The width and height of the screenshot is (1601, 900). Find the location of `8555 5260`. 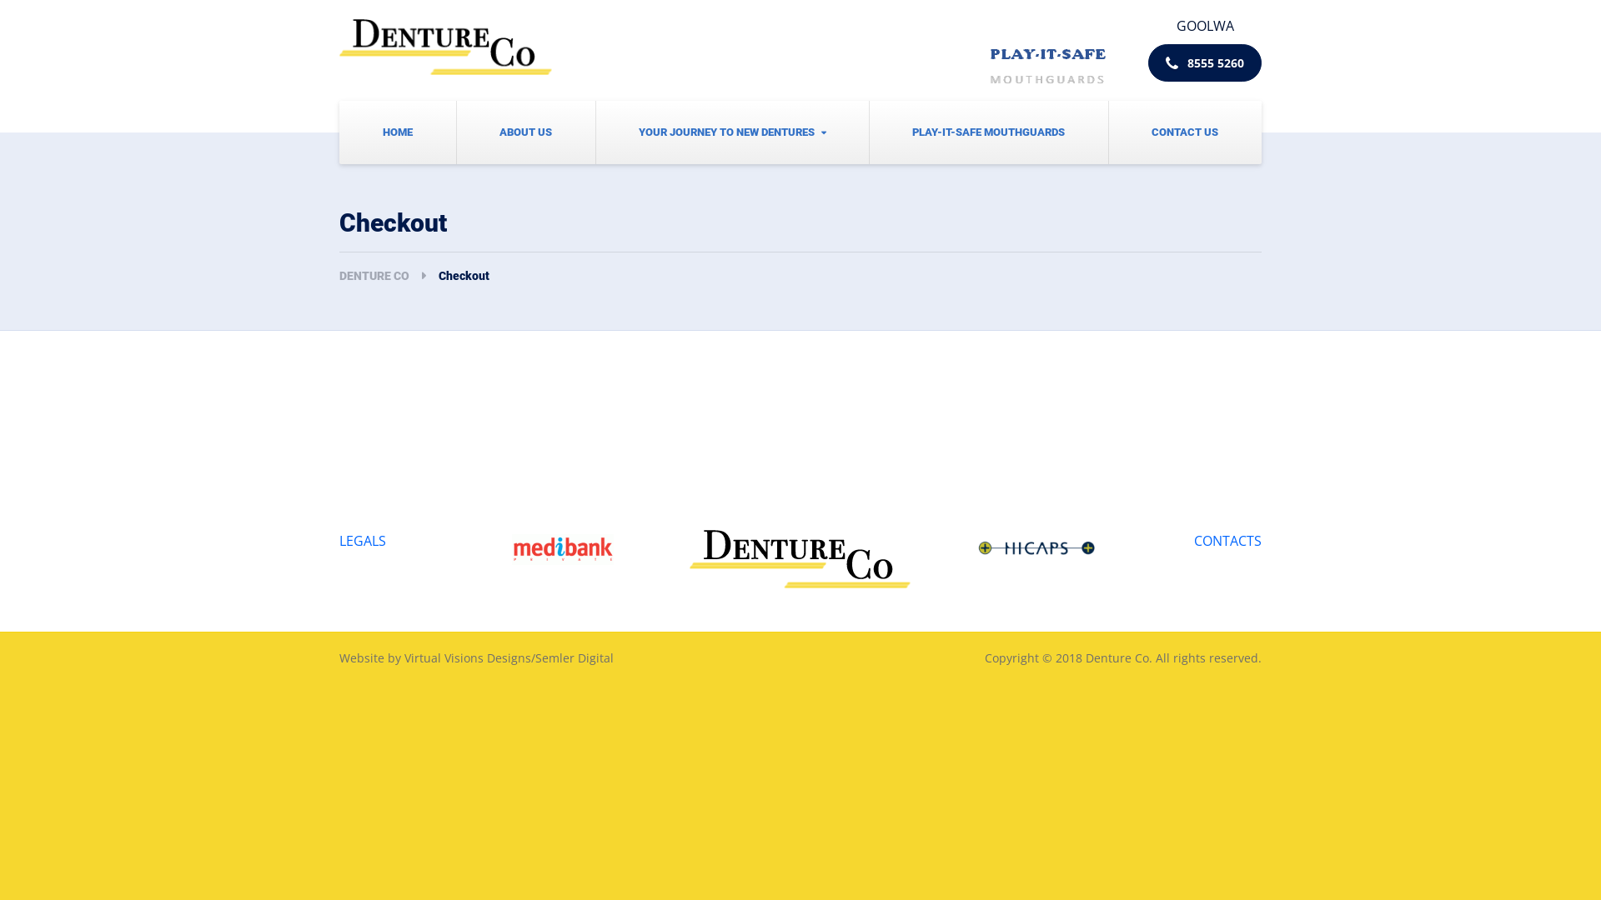

8555 5260 is located at coordinates (1205, 63).